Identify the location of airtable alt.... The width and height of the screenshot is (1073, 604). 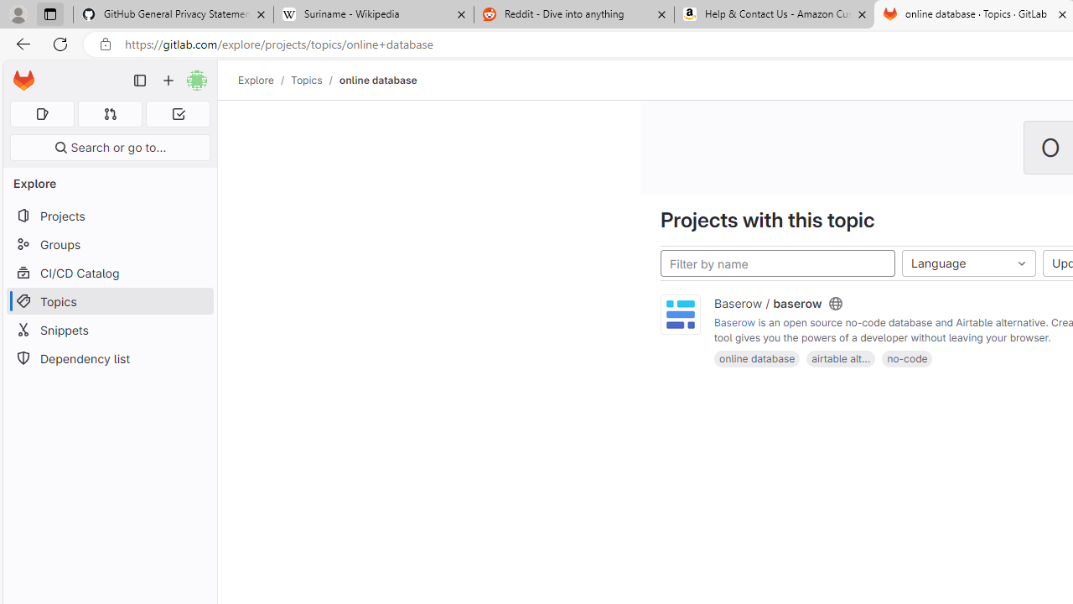
(841, 357).